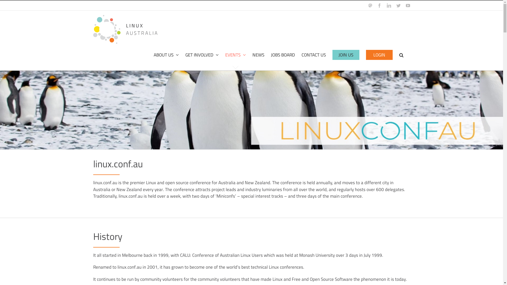 The height and width of the screenshot is (285, 507). Describe the element at coordinates (346, 55) in the screenshot. I see `JOIN US` at that location.